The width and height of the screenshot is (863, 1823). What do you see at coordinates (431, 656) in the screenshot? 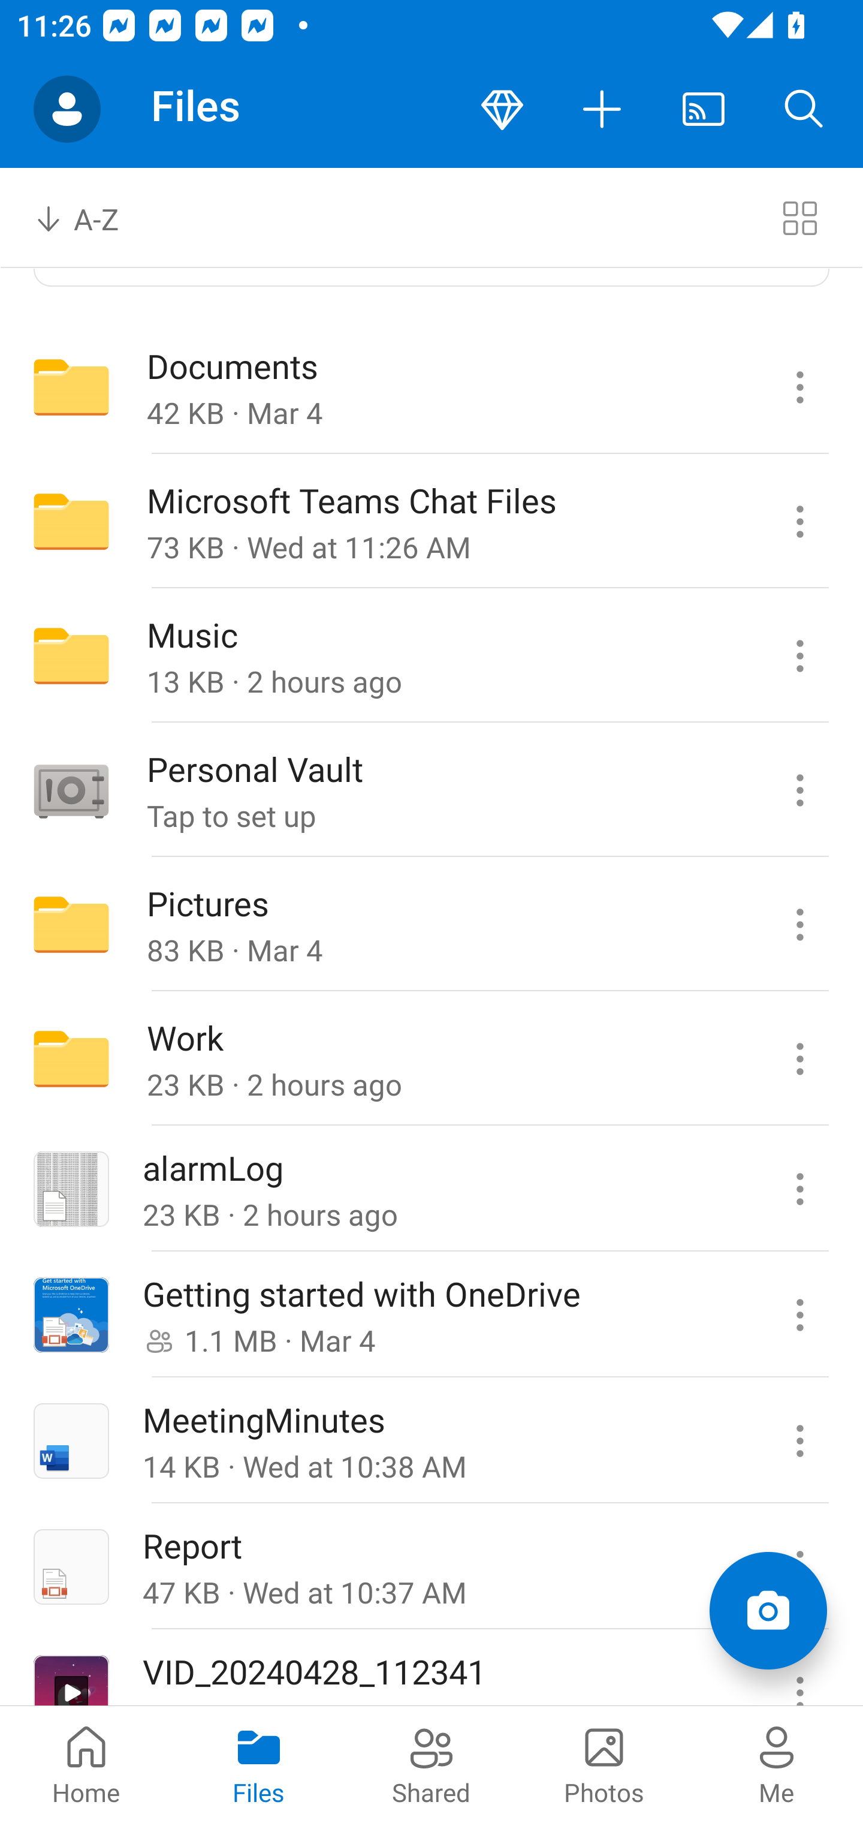
I see `Folder Music 13 KB · 2 hours ago Music commands` at bounding box center [431, 656].